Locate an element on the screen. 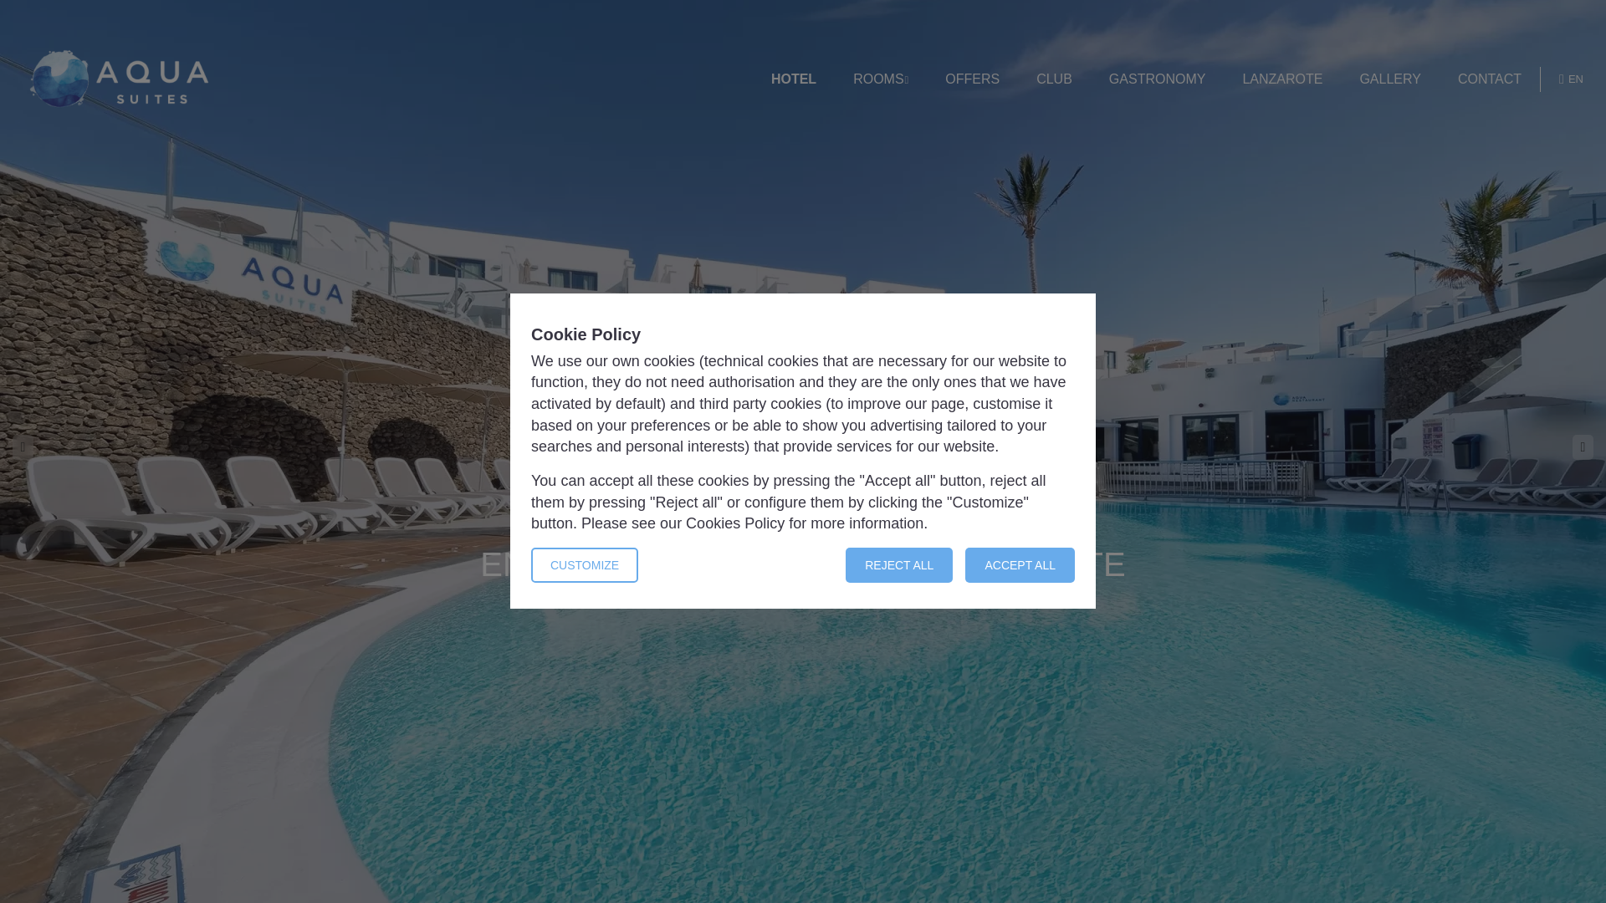 The image size is (1606, 903). CLUB is located at coordinates (1054, 79).